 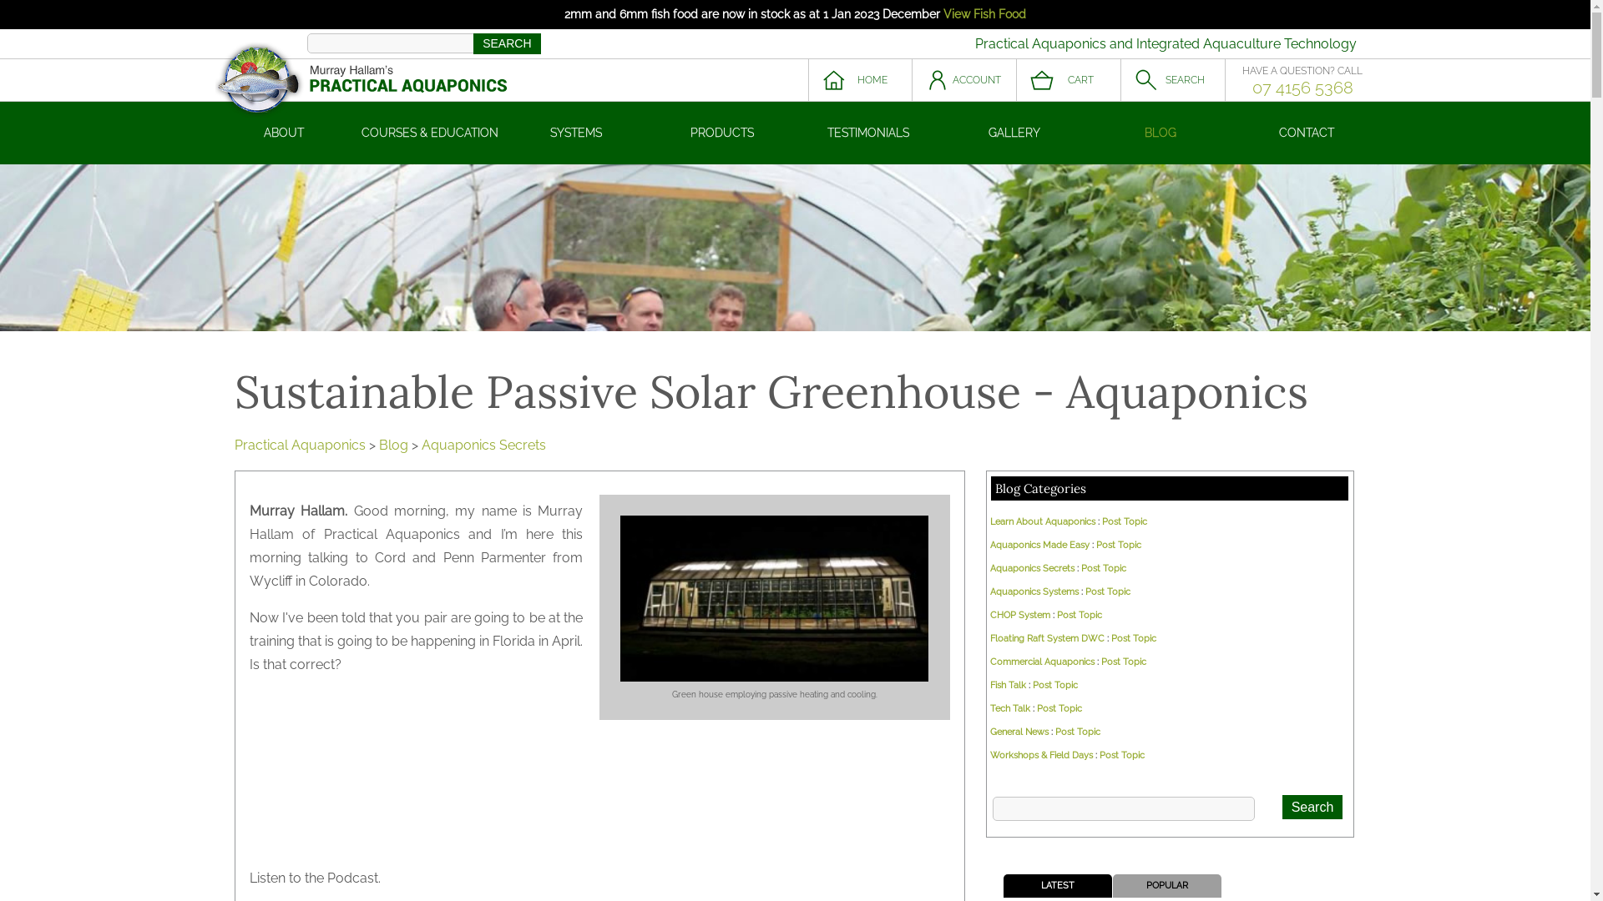 I want to click on GALLERY, so click(x=1015, y=133).